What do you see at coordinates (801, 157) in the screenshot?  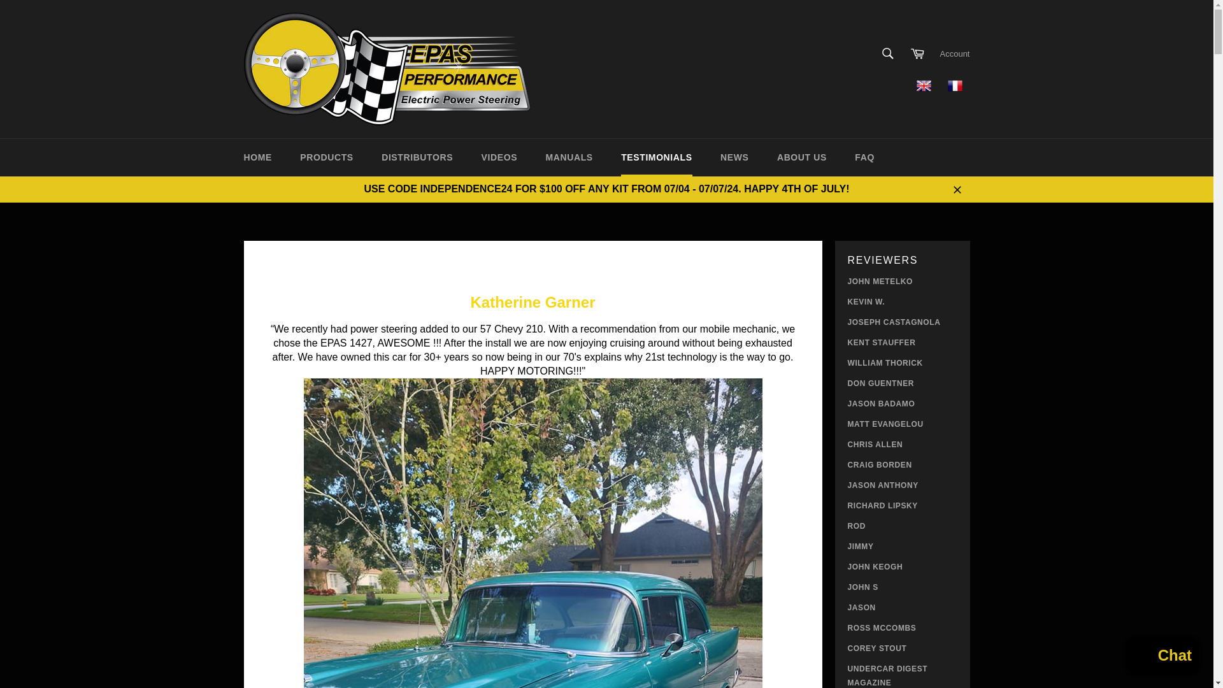 I see `ABOUT US` at bounding box center [801, 157].